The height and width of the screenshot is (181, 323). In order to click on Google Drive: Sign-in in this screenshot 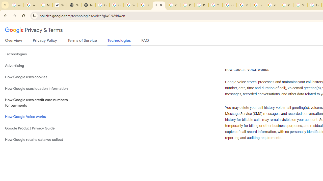, I will do `click(117, 5)`.